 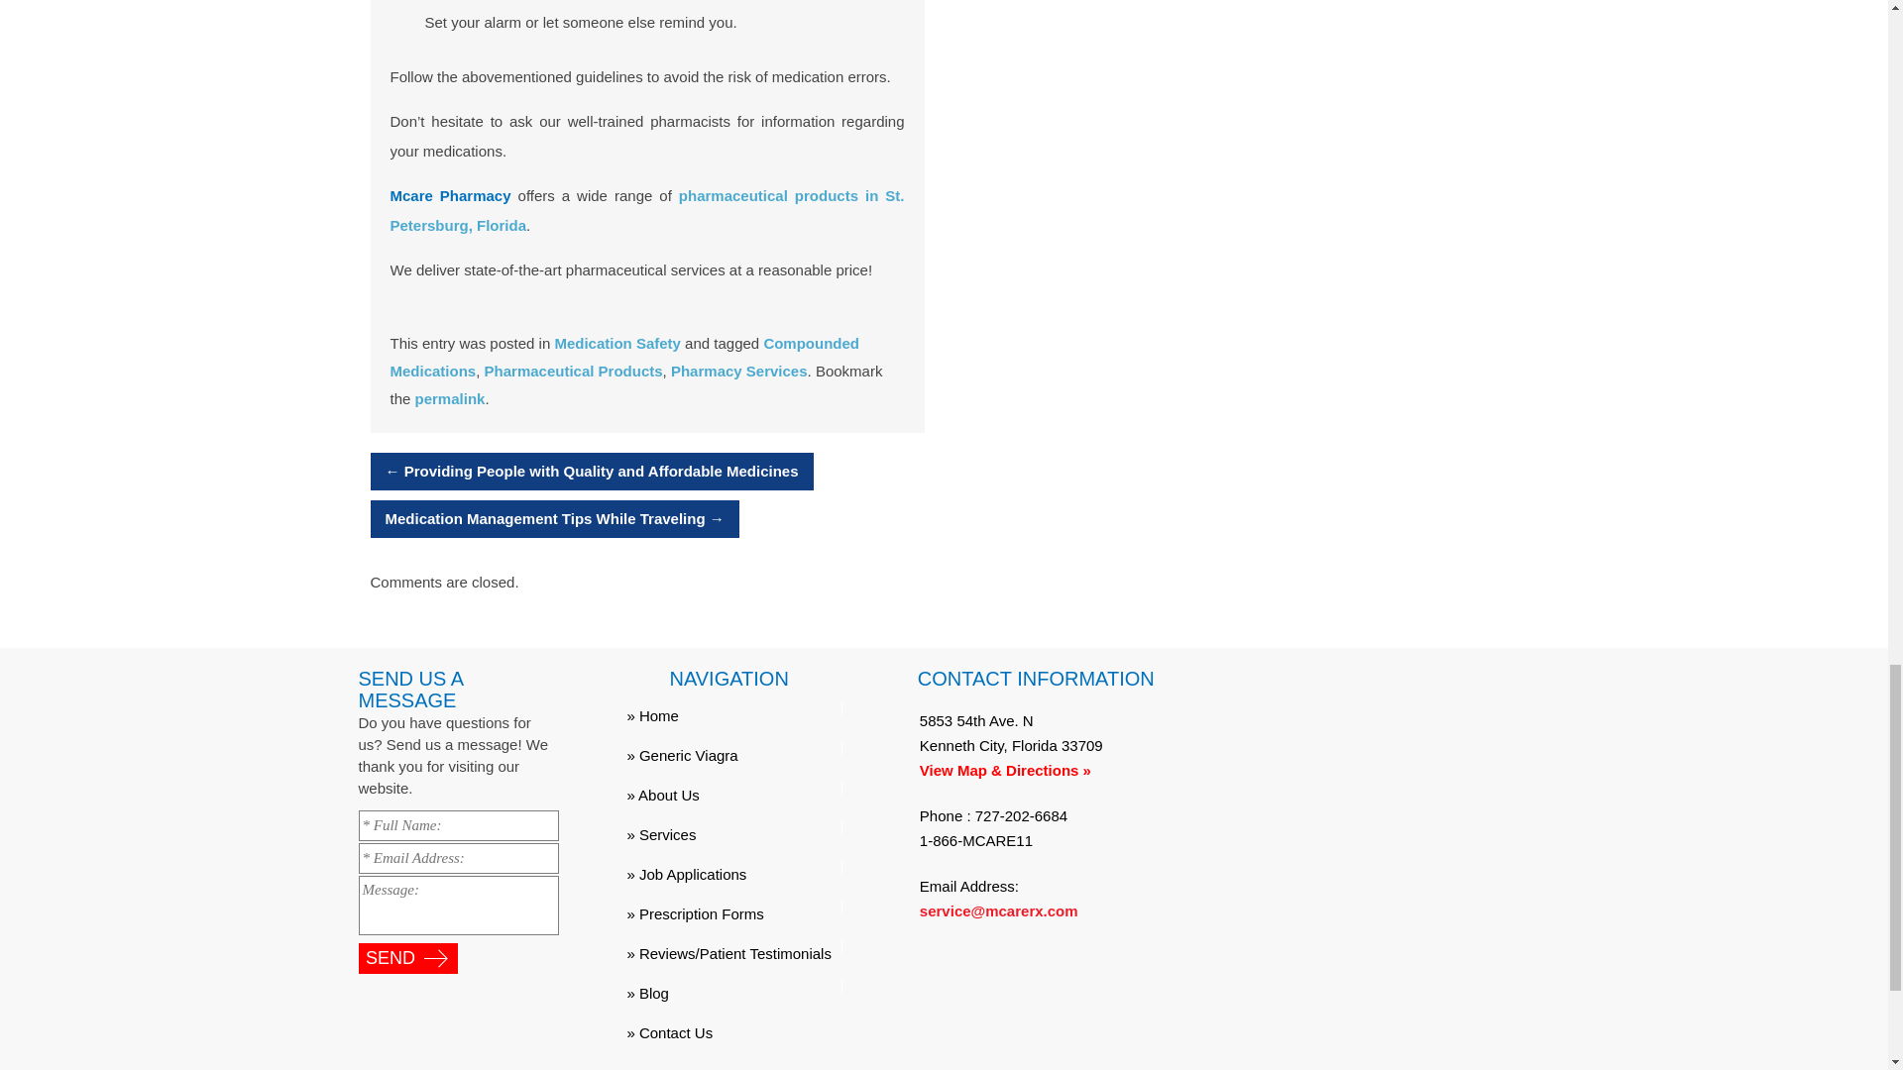 I want to click on pharmaceutical products in St. Petersburg, Florida, so click(x=647, y=210).